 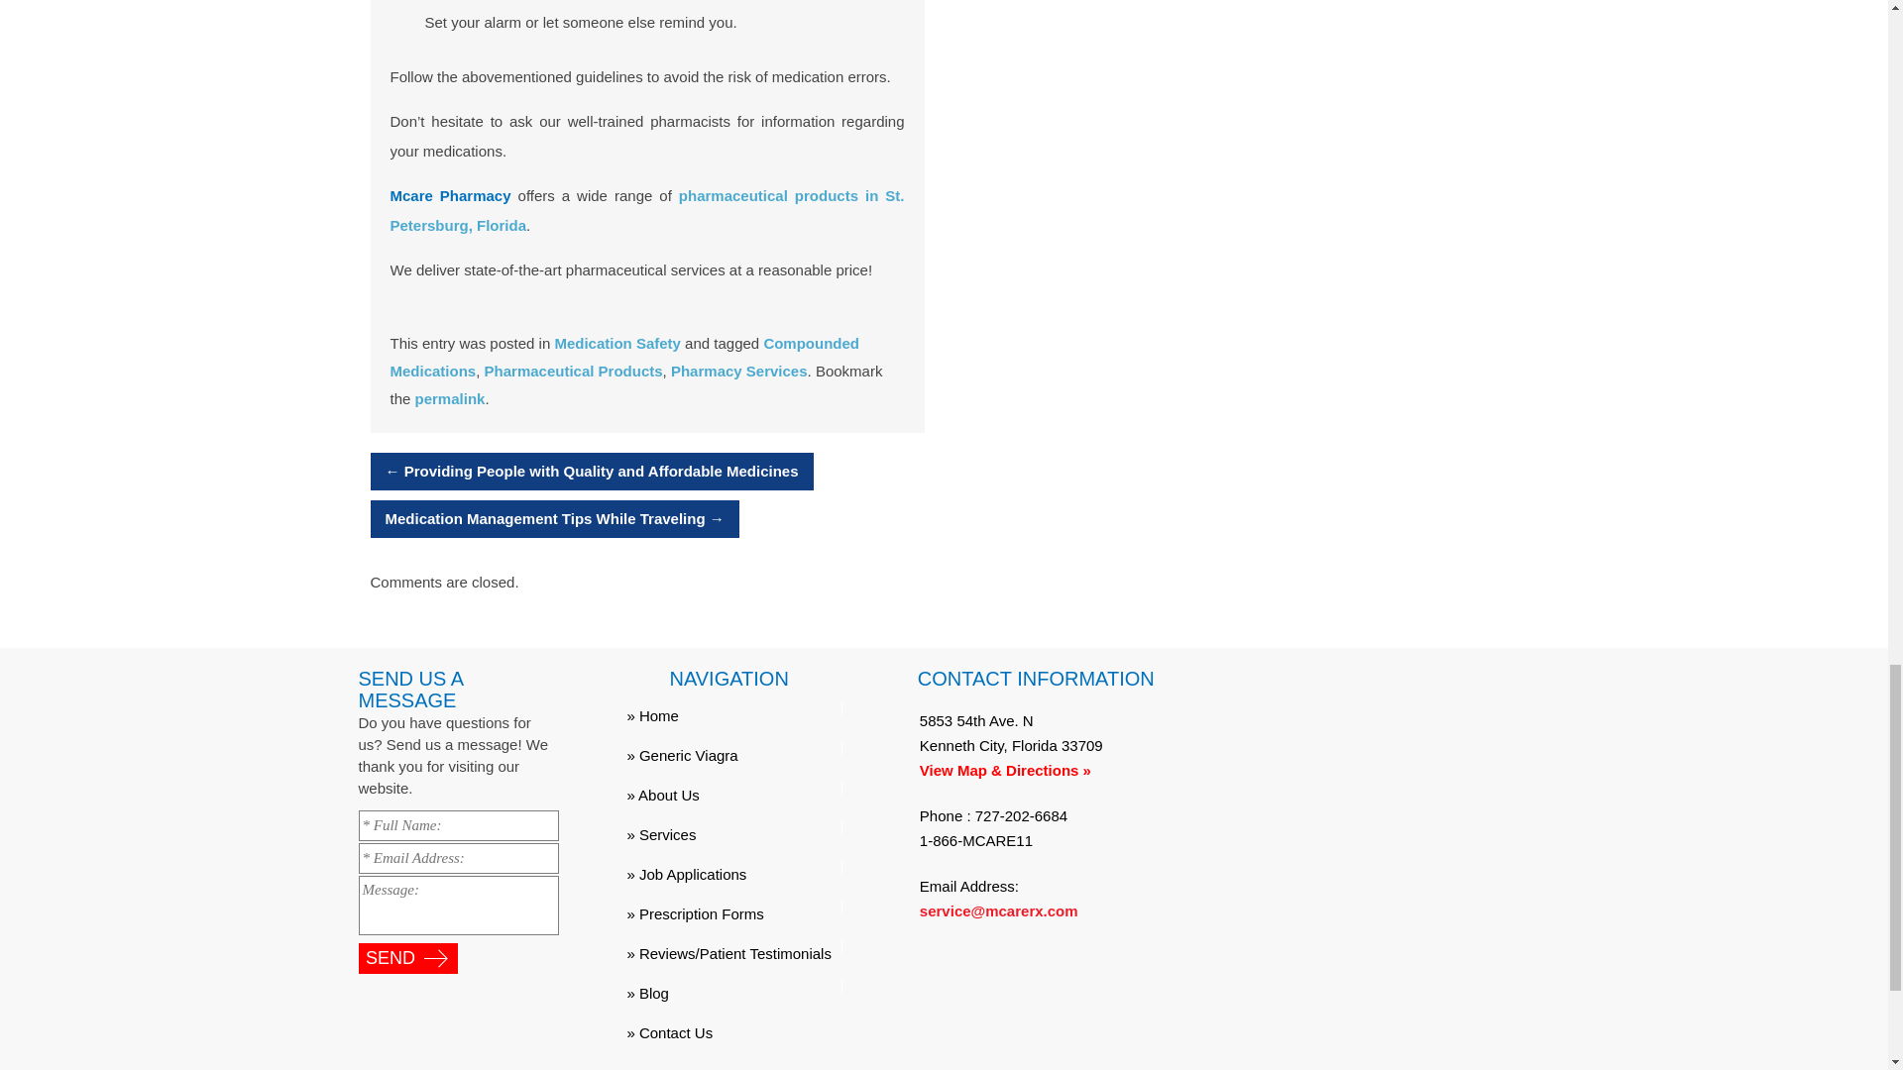 I want to click on pharmaceutical products in St. Petersburg, Florida, so click(x=647, y=210).